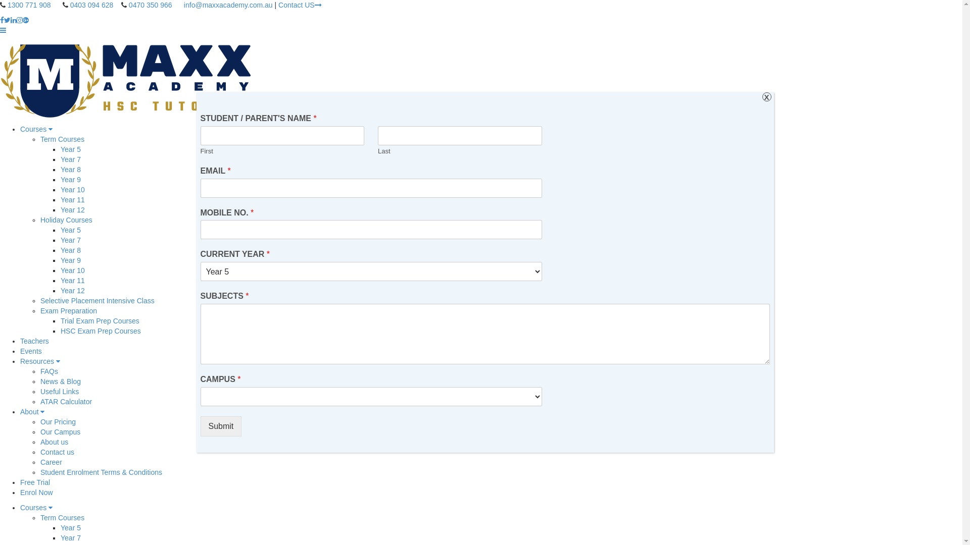 This screenshot has height=545, width=970. I want to click on Events, so click(31, 351).